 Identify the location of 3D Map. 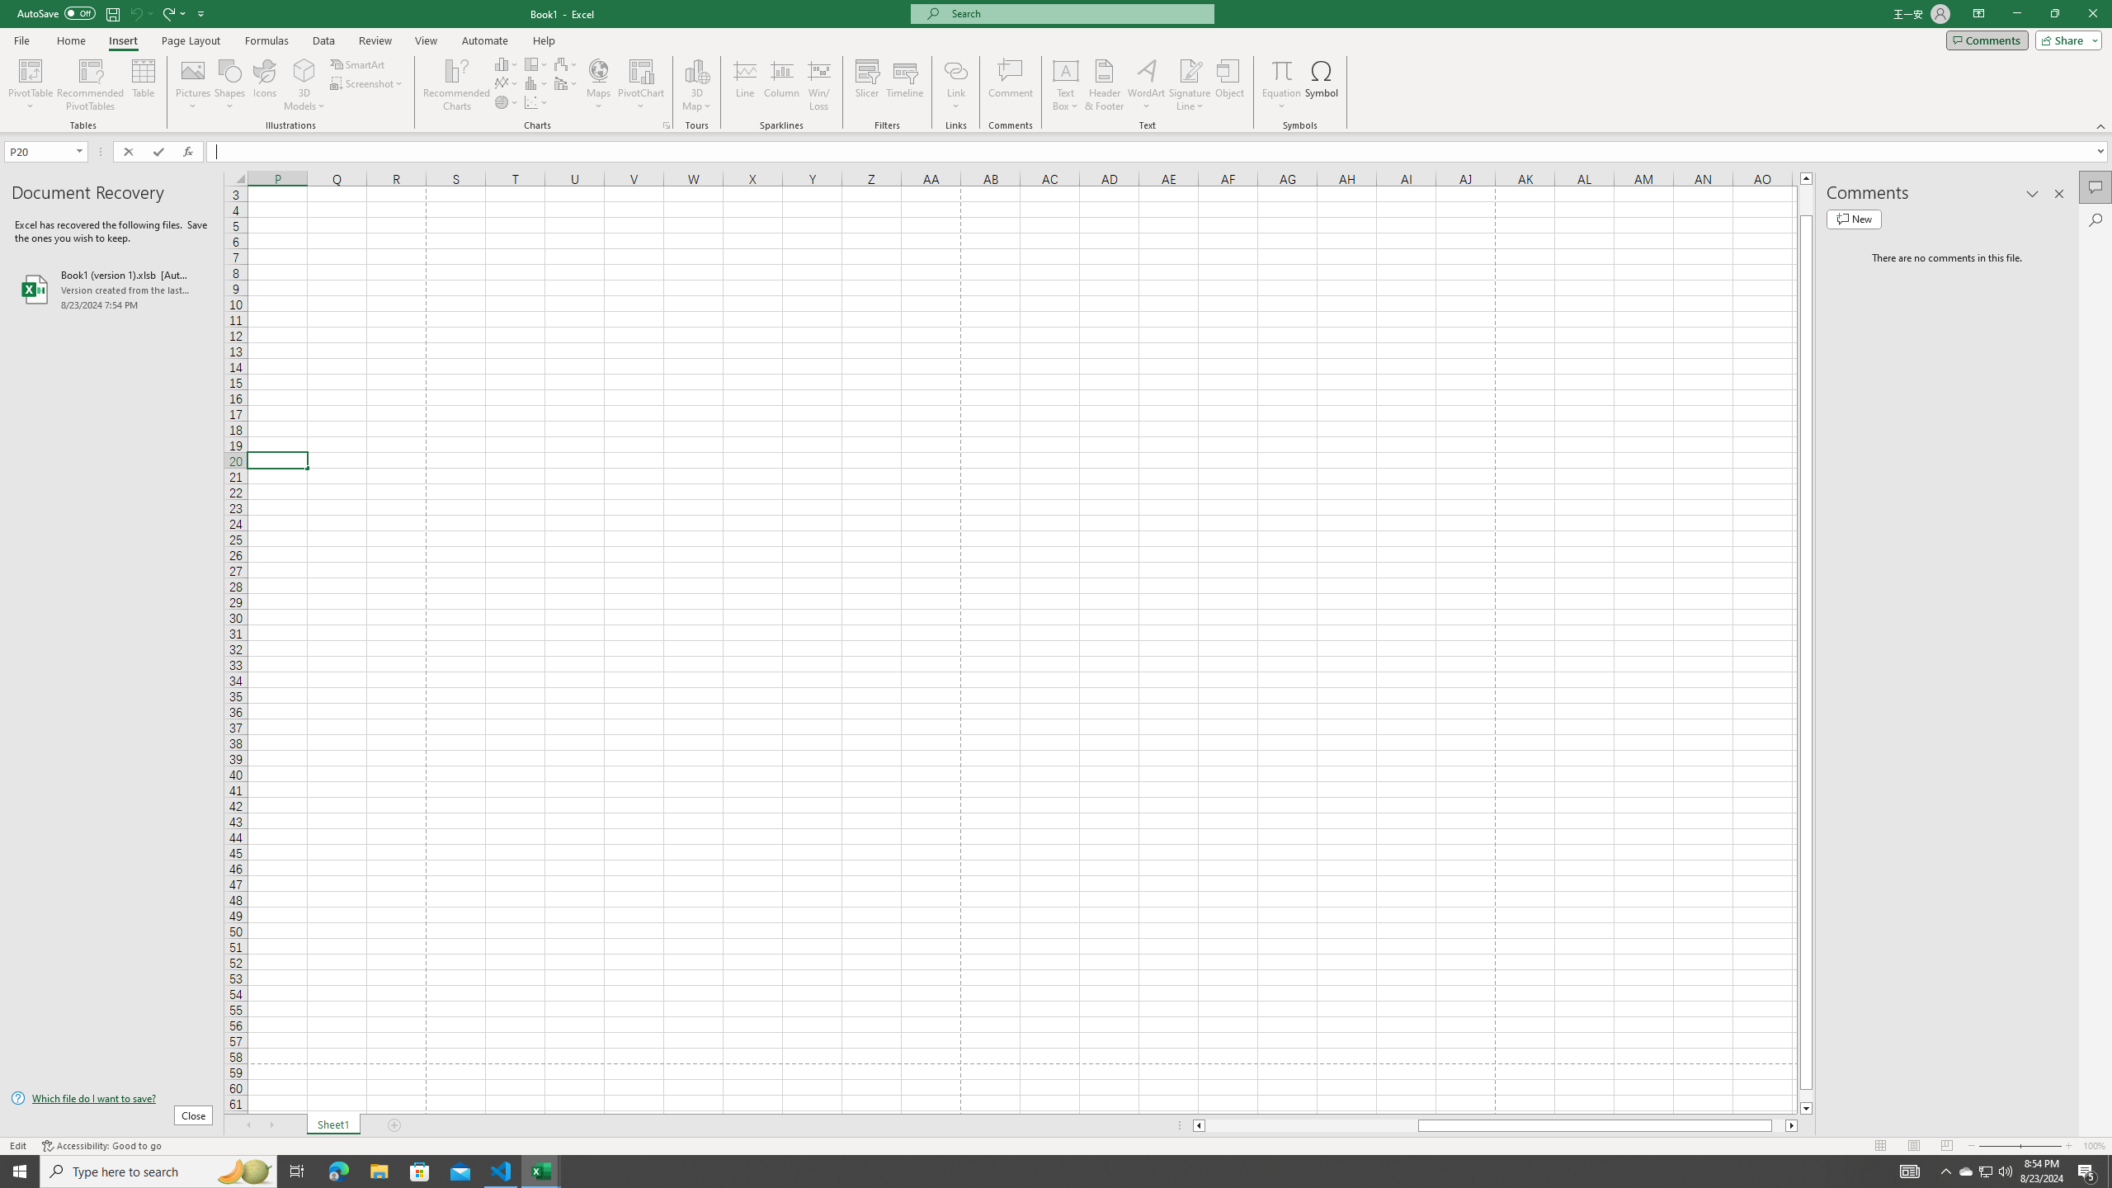
(696, 70).